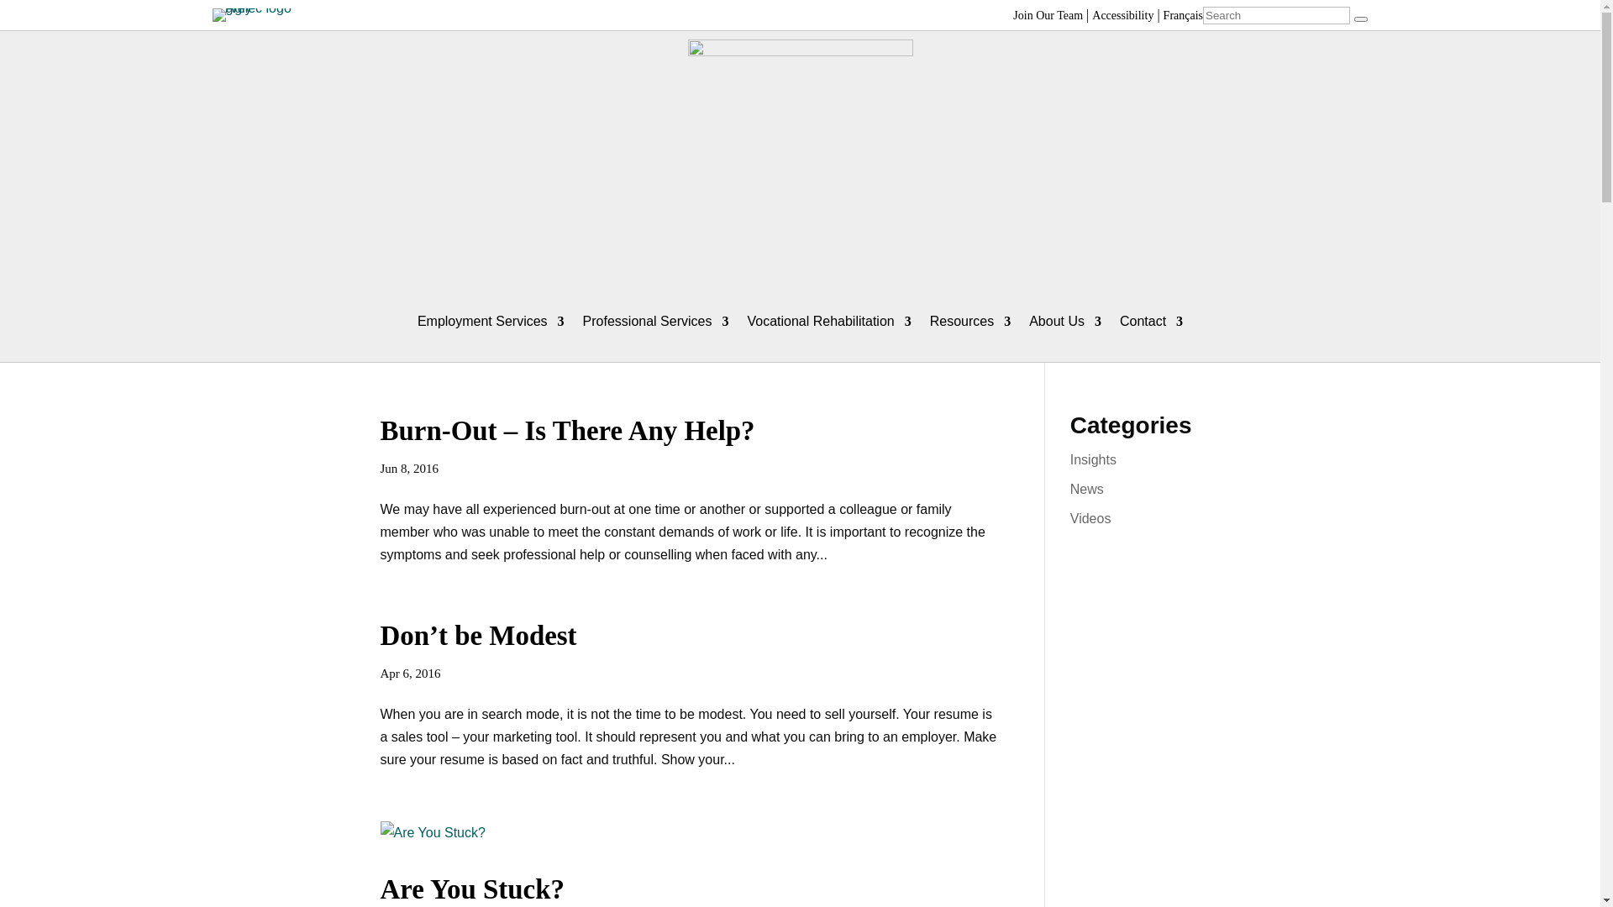 The image size is (1613, 907). Describe the element at coordinates (970, 322) in the screenshot. I see `Resources` at that location.